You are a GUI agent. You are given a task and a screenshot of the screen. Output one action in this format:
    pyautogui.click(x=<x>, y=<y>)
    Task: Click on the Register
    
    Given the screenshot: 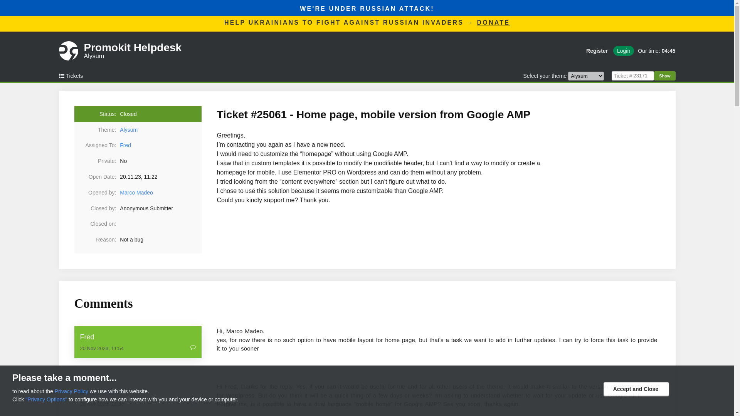 What is the action you would take?
    pyautogui.click(x=133, y=51)
    